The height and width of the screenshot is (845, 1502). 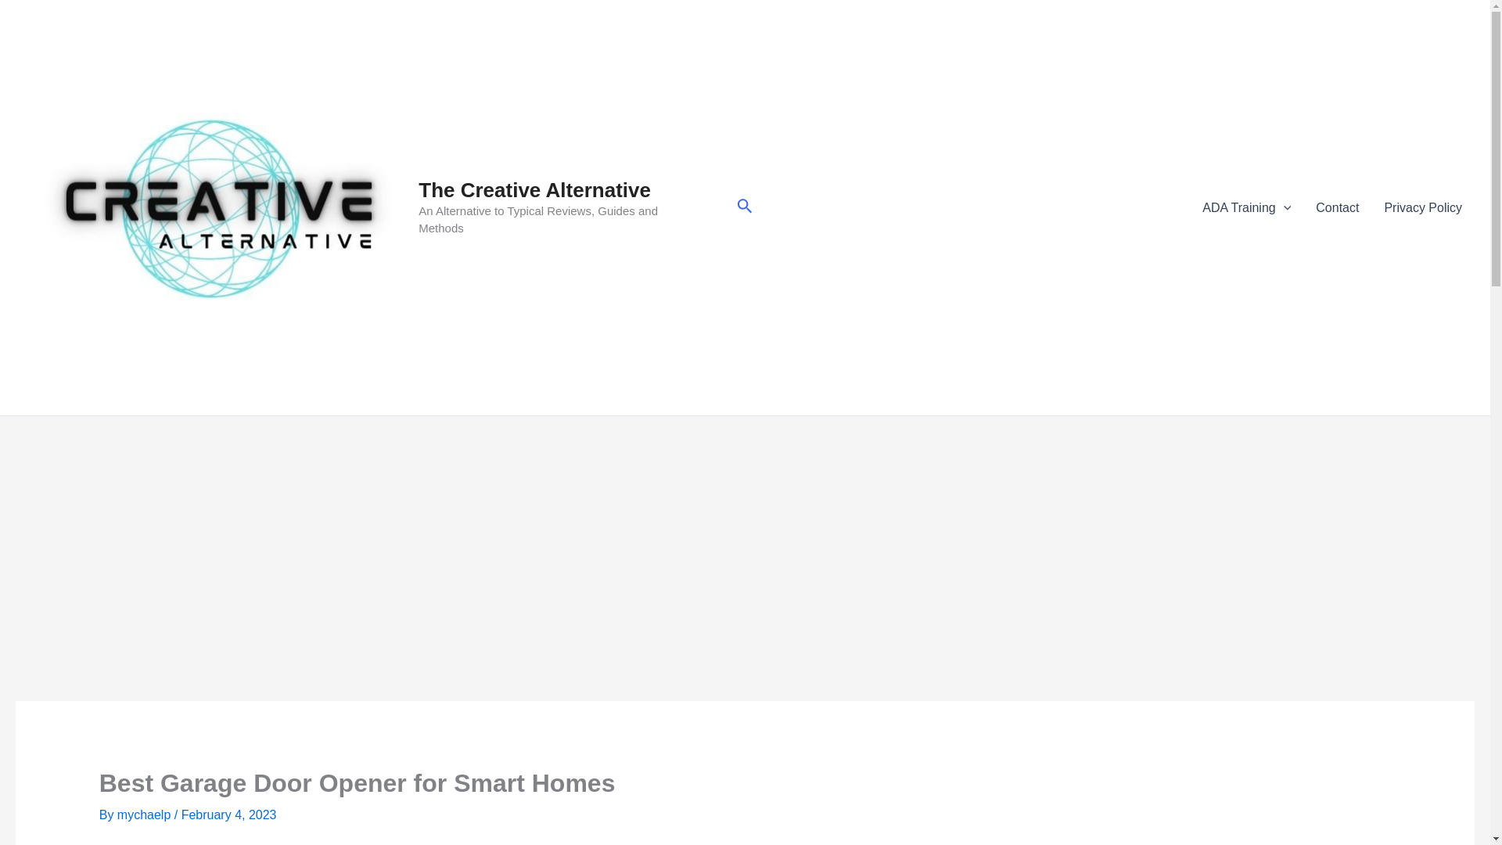 I want to click on Privacy Policy, so click(x=1422, y=207).